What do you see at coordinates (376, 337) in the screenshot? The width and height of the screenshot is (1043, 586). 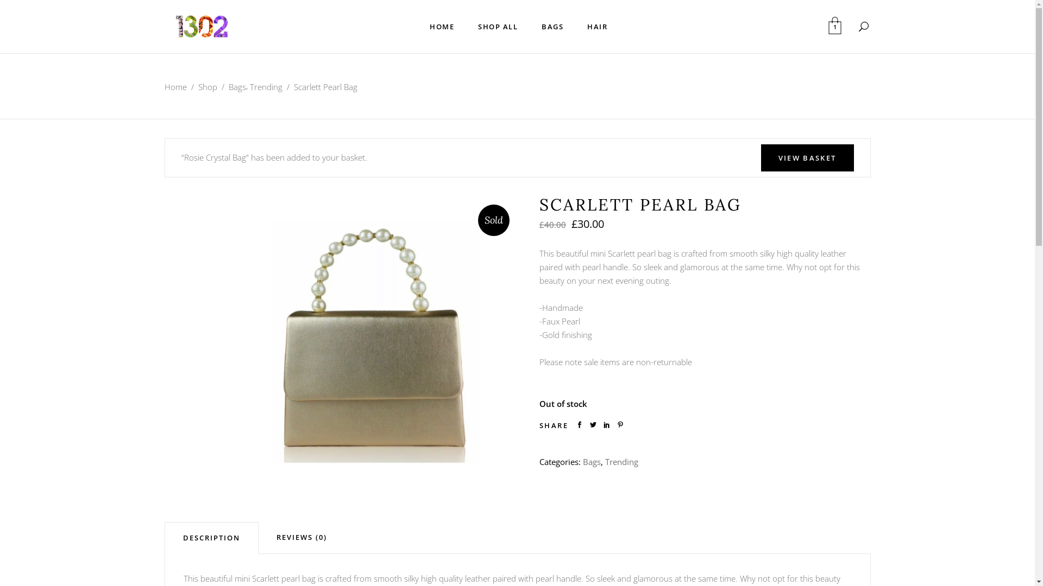 I see `1302 LONDON BAG` at bounding box center [376, 337].